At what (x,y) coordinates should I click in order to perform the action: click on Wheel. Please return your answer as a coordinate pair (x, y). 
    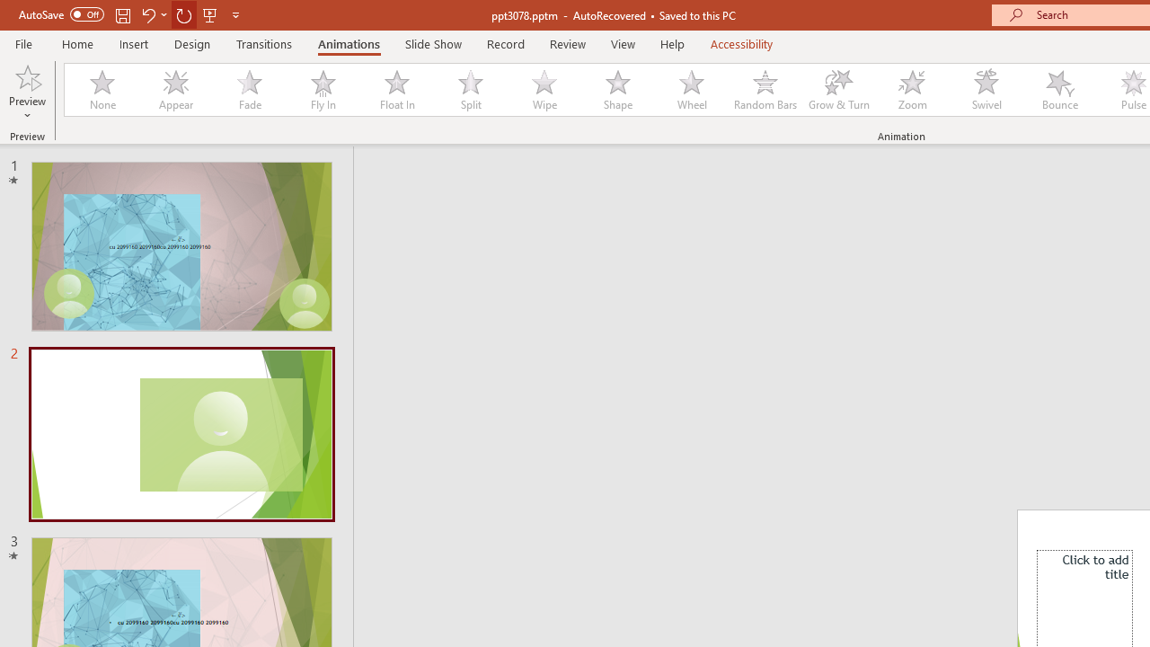
    Looking at the image, I should click on (692, 90).